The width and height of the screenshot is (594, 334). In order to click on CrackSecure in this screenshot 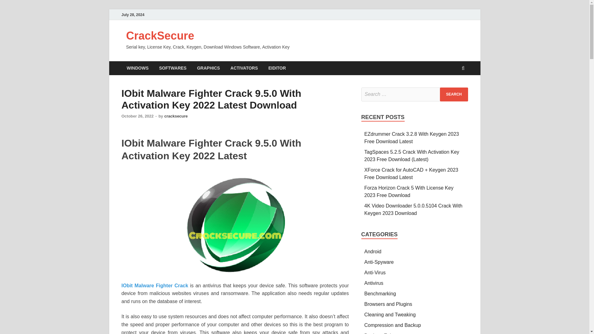, I will do `click(160, 36)`.